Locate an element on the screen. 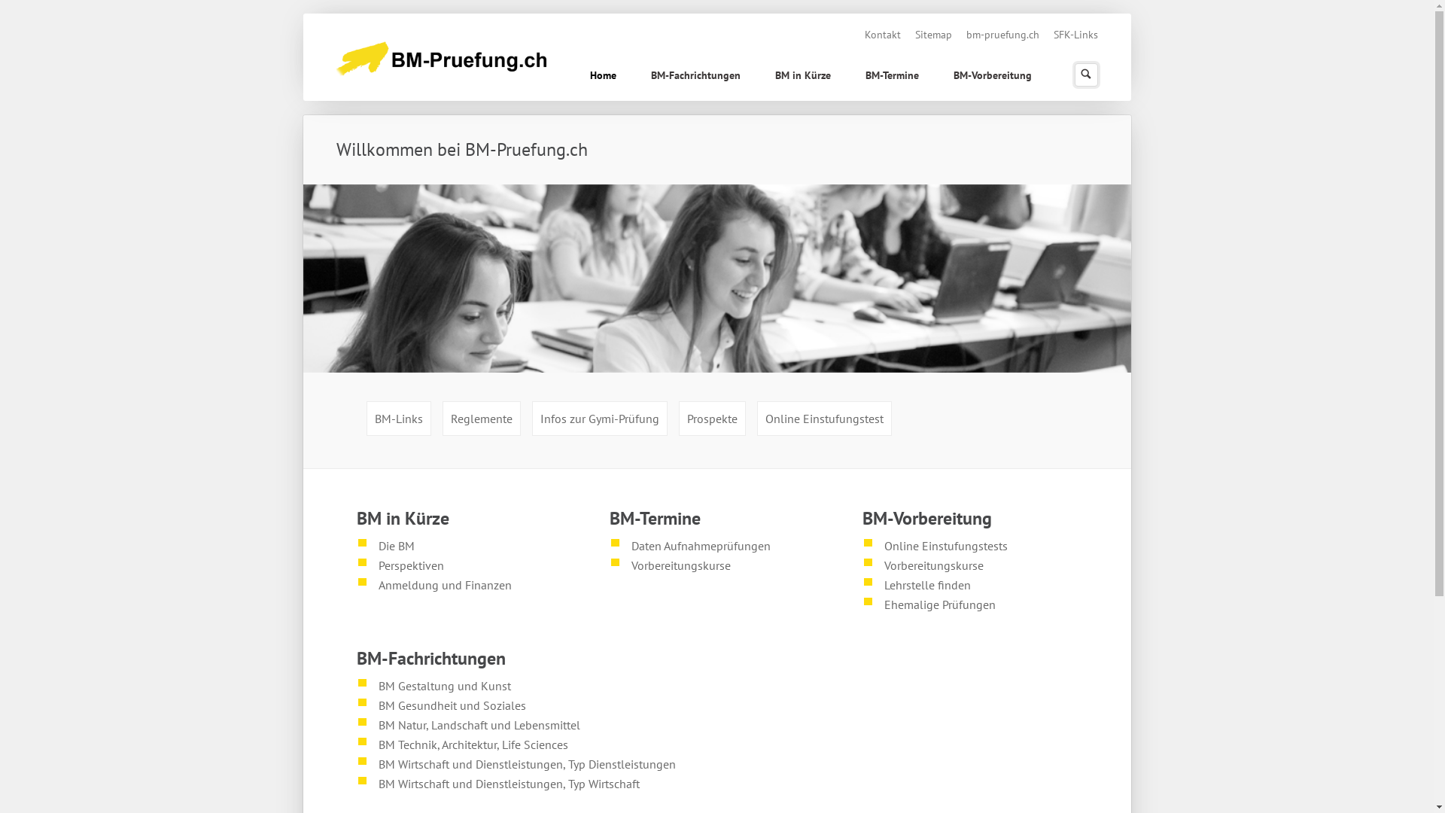  Suchen is located at coordinates (1085, 75).